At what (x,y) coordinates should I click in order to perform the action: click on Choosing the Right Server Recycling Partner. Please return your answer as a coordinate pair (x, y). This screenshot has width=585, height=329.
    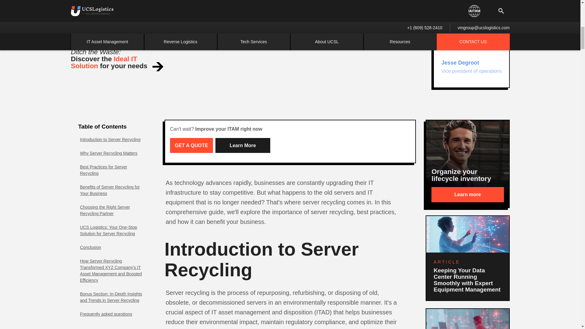
    Looking at the image, I should click on (112, 210).